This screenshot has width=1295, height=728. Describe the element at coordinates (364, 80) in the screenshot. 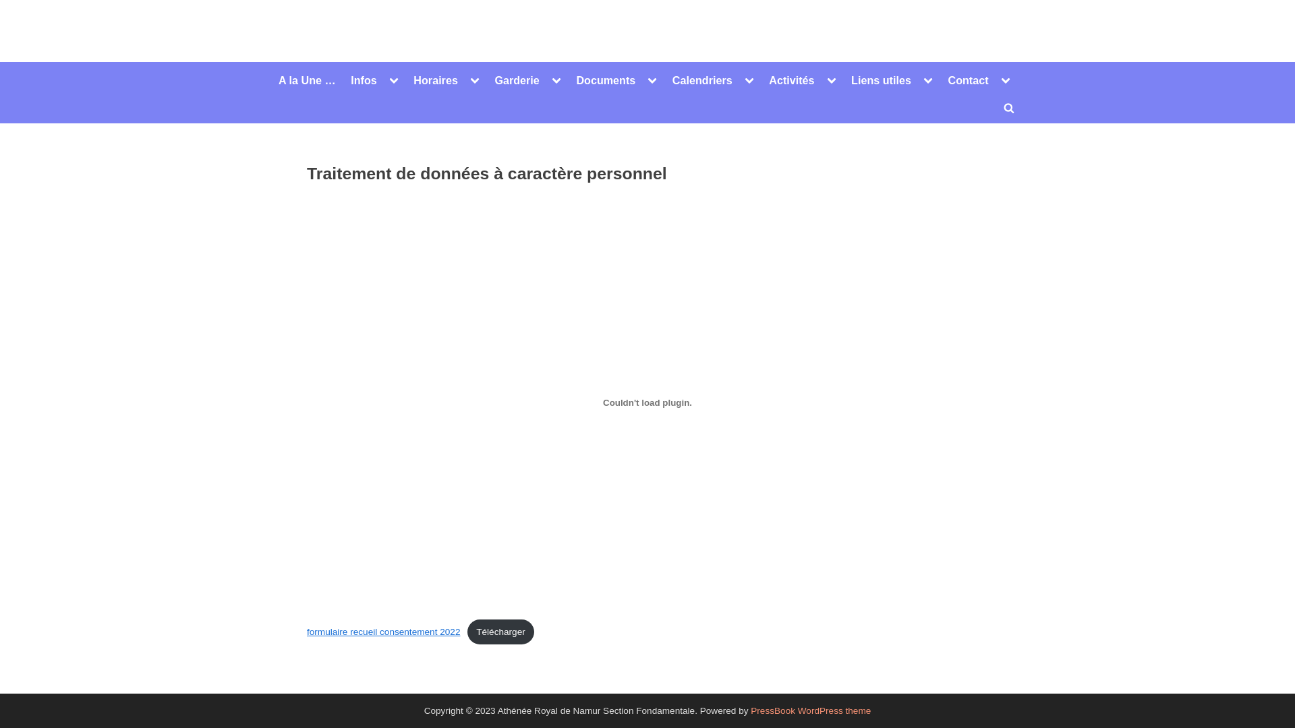

I see `Infos` at that location.